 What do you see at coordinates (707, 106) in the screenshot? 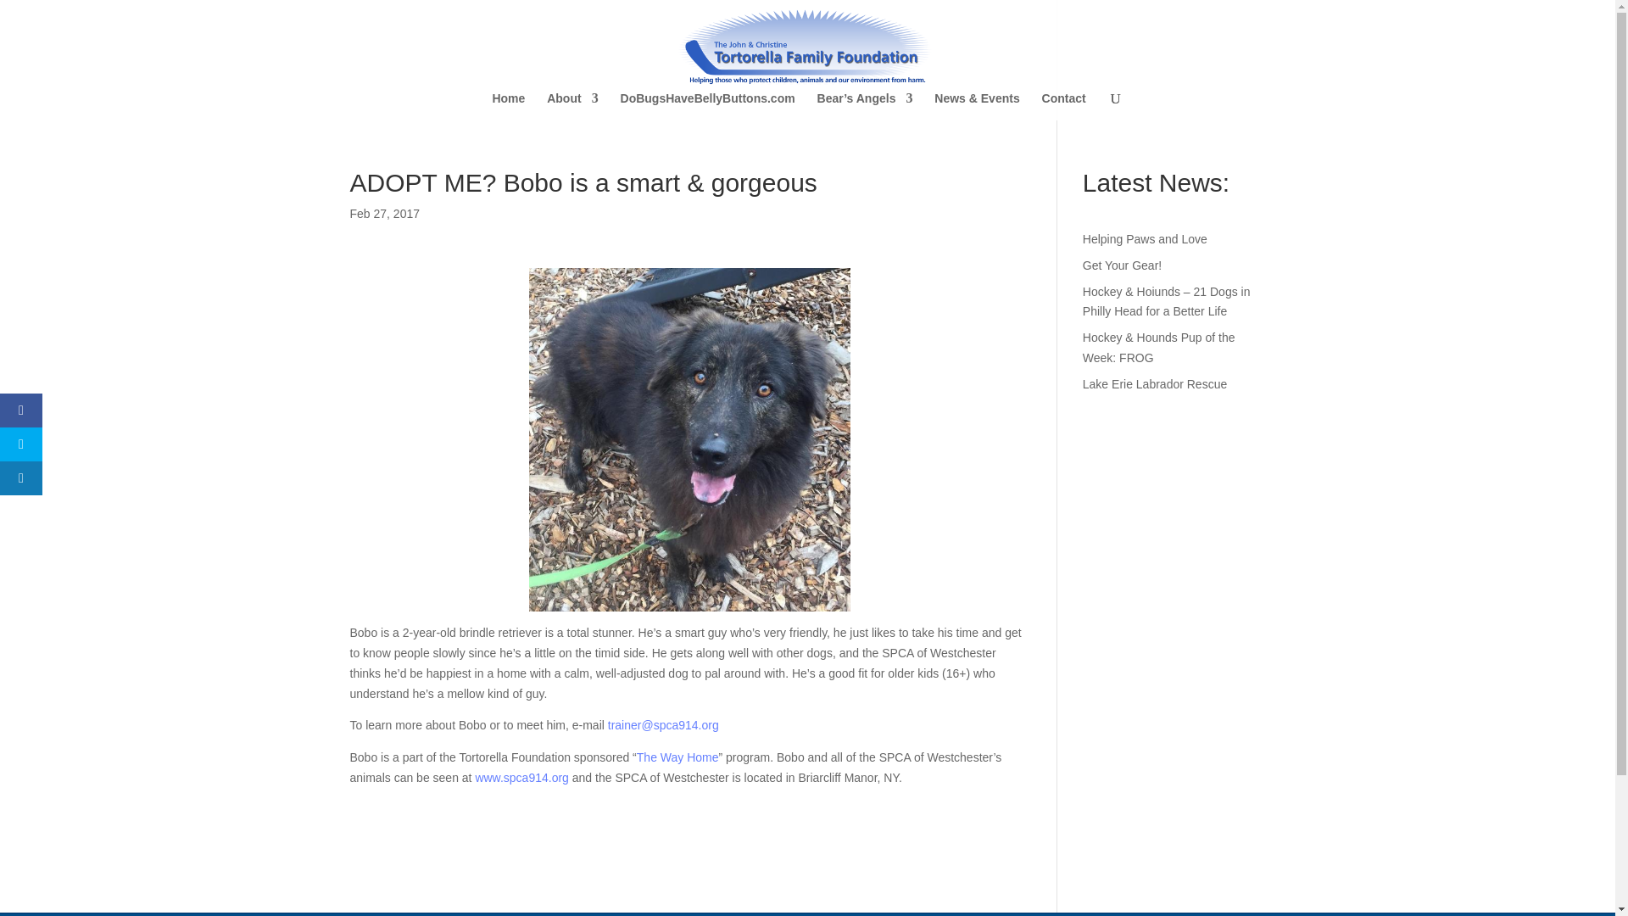
I see `DoBugsHaveBellyButtons.com` at bounding box center [707, 106].